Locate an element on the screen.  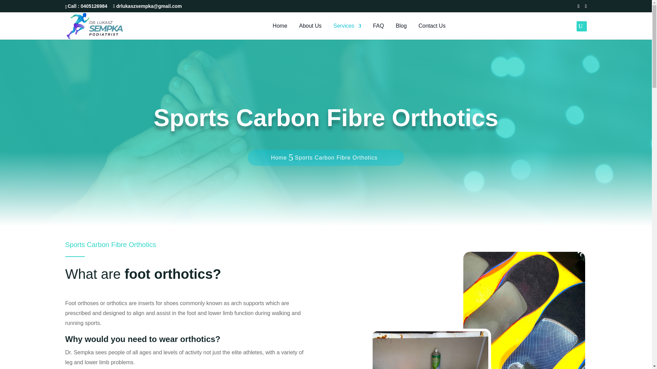
Home is located at coordinates (279, 158).